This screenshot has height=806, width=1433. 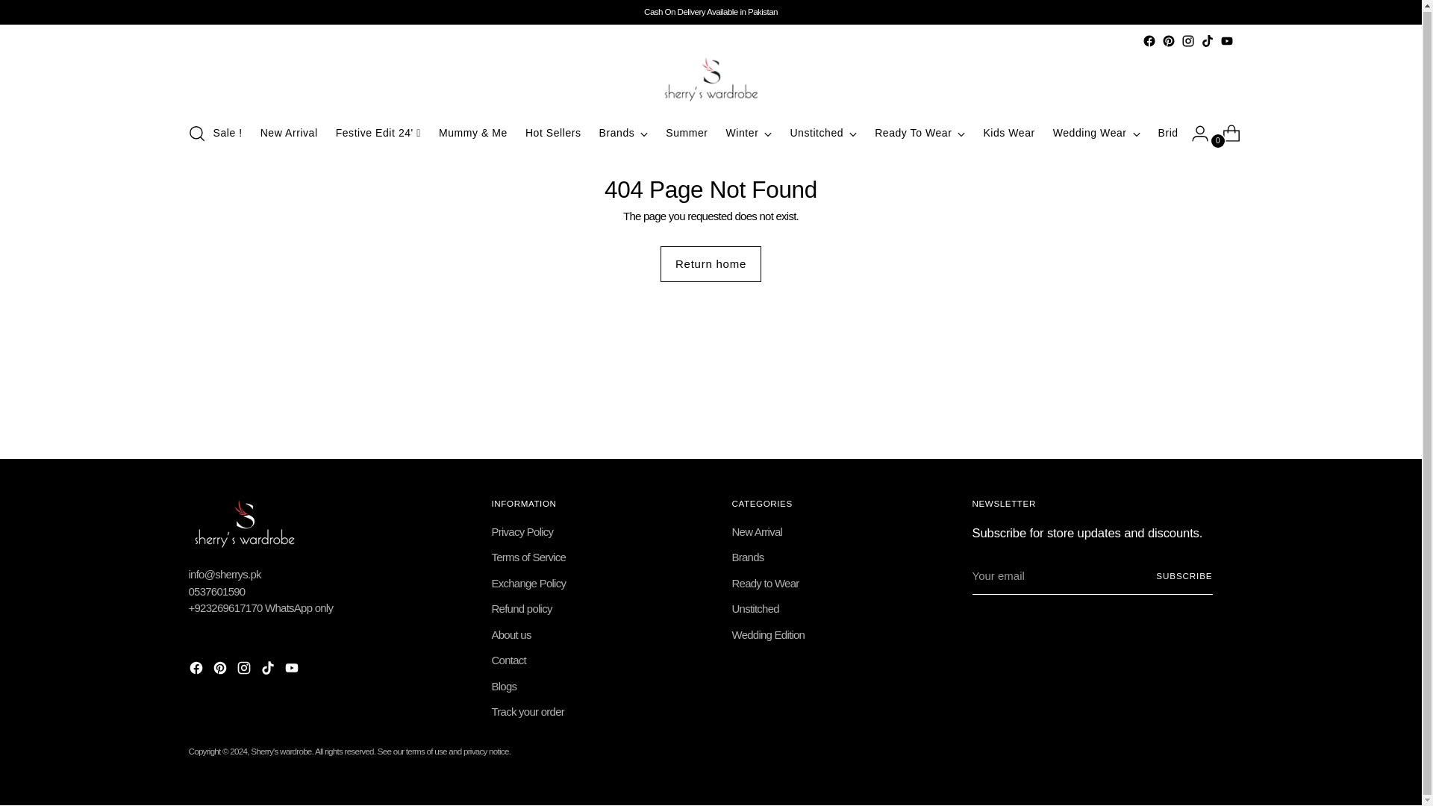 I want to click on Sherry's wardrobe on Tiktok, so click(x=1207, y=40).